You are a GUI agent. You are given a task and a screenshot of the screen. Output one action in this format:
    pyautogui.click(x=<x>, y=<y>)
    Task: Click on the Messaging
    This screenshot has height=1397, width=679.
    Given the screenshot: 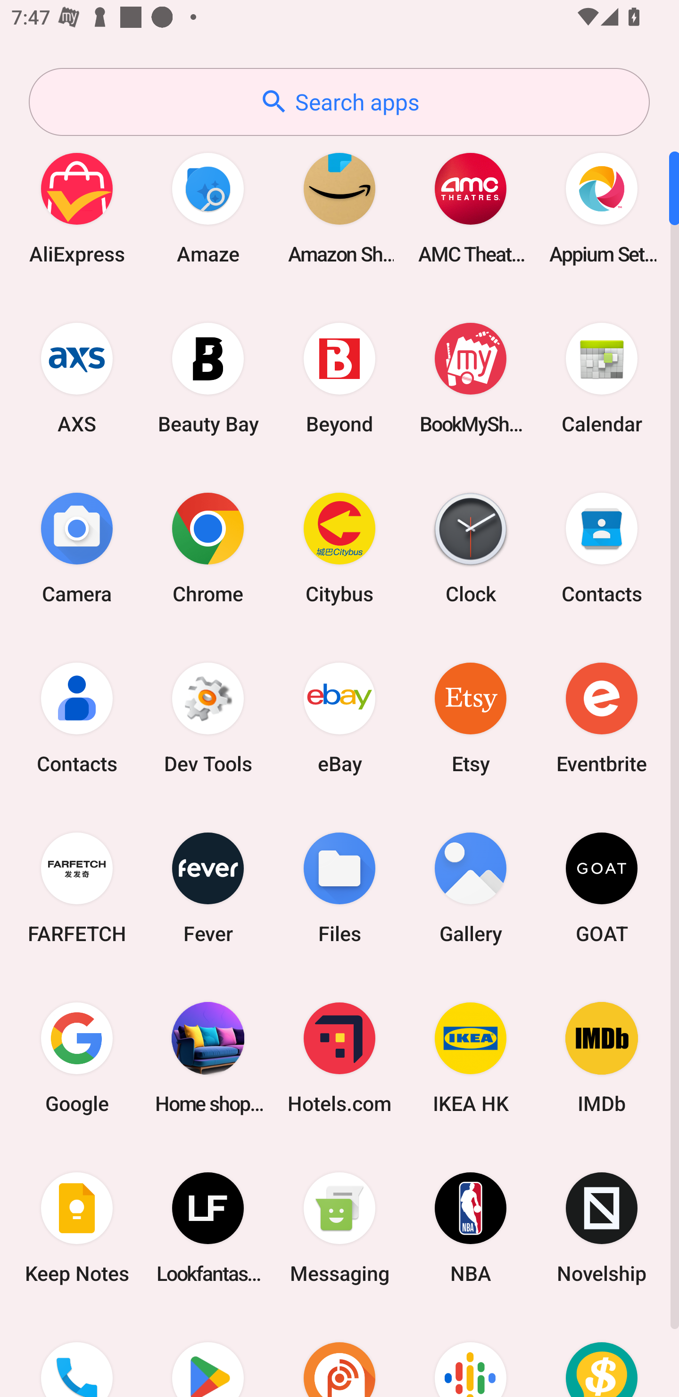 What is the action you would take?
    pyautogui.click(x=339, y=1228)
    